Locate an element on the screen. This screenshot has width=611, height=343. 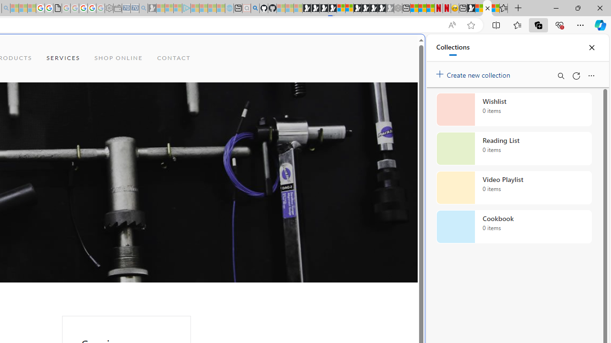
Frequently visited is located at coordinates (200, 127).